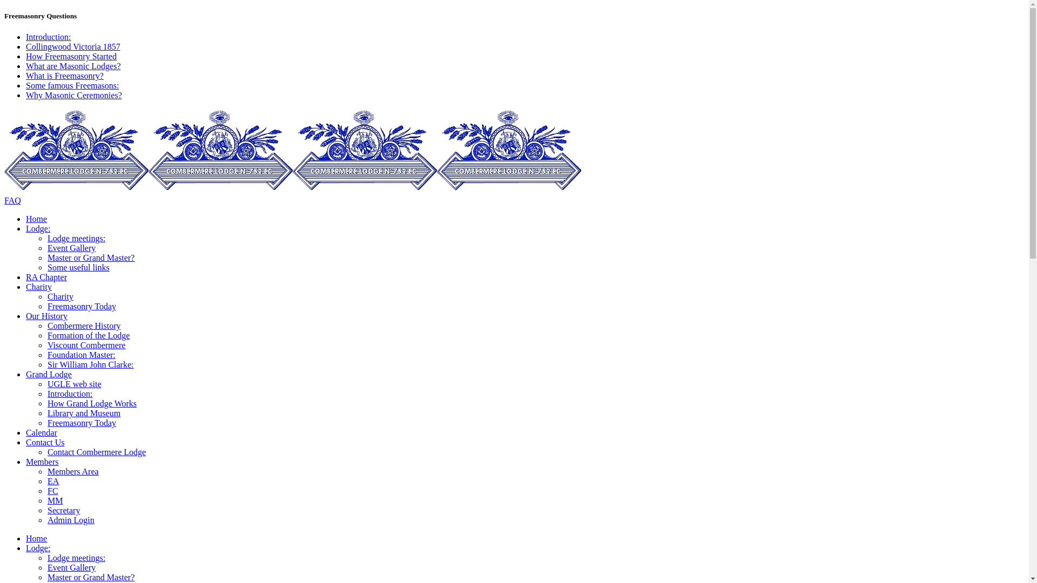 The image size is (1037, 583). Describe the element at coordinates (71, 568) in the screenshot. I see `Event Gallery` at that location.